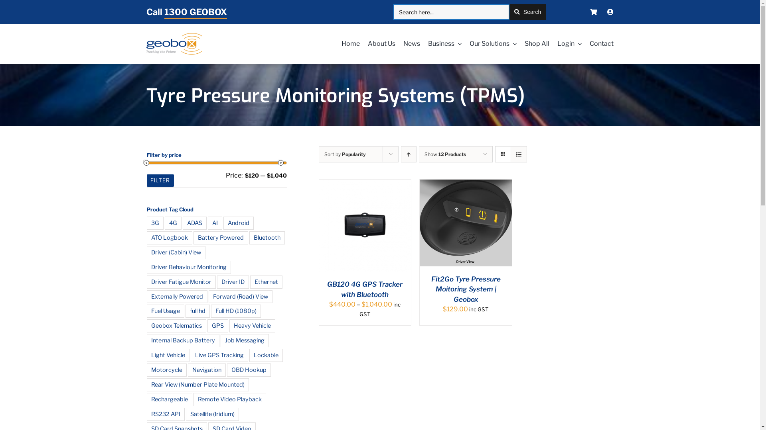  Describe the element at coordinates (173, 223) in the screenshot. I see `4G` at that location.